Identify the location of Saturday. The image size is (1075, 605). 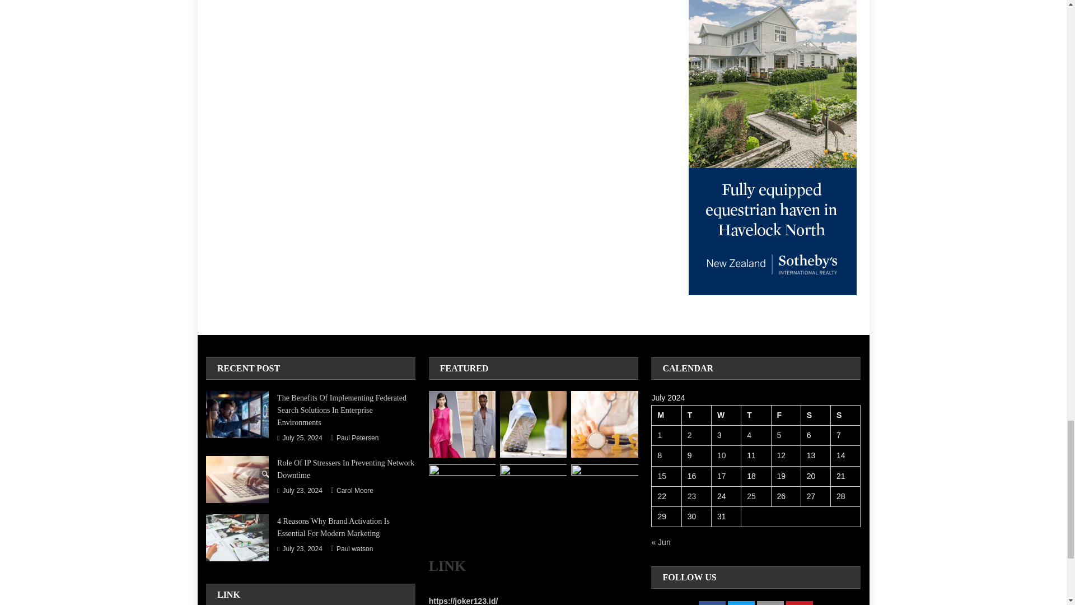
(815, 416).